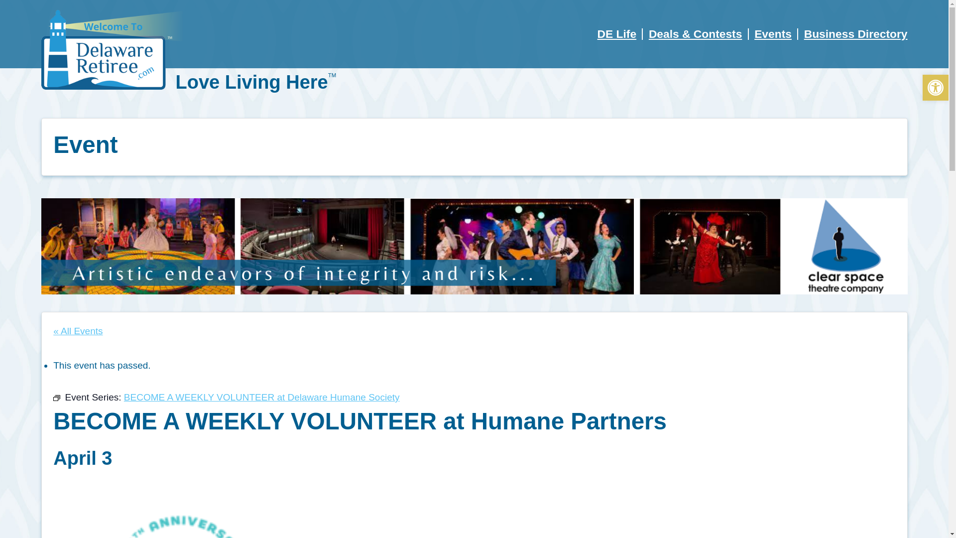 The width and height of the screenshot is (956, 538). What do you see at coordinates (855, 34) in the screenshot?
I see `Business Directory` at bounding box center [855, 34].